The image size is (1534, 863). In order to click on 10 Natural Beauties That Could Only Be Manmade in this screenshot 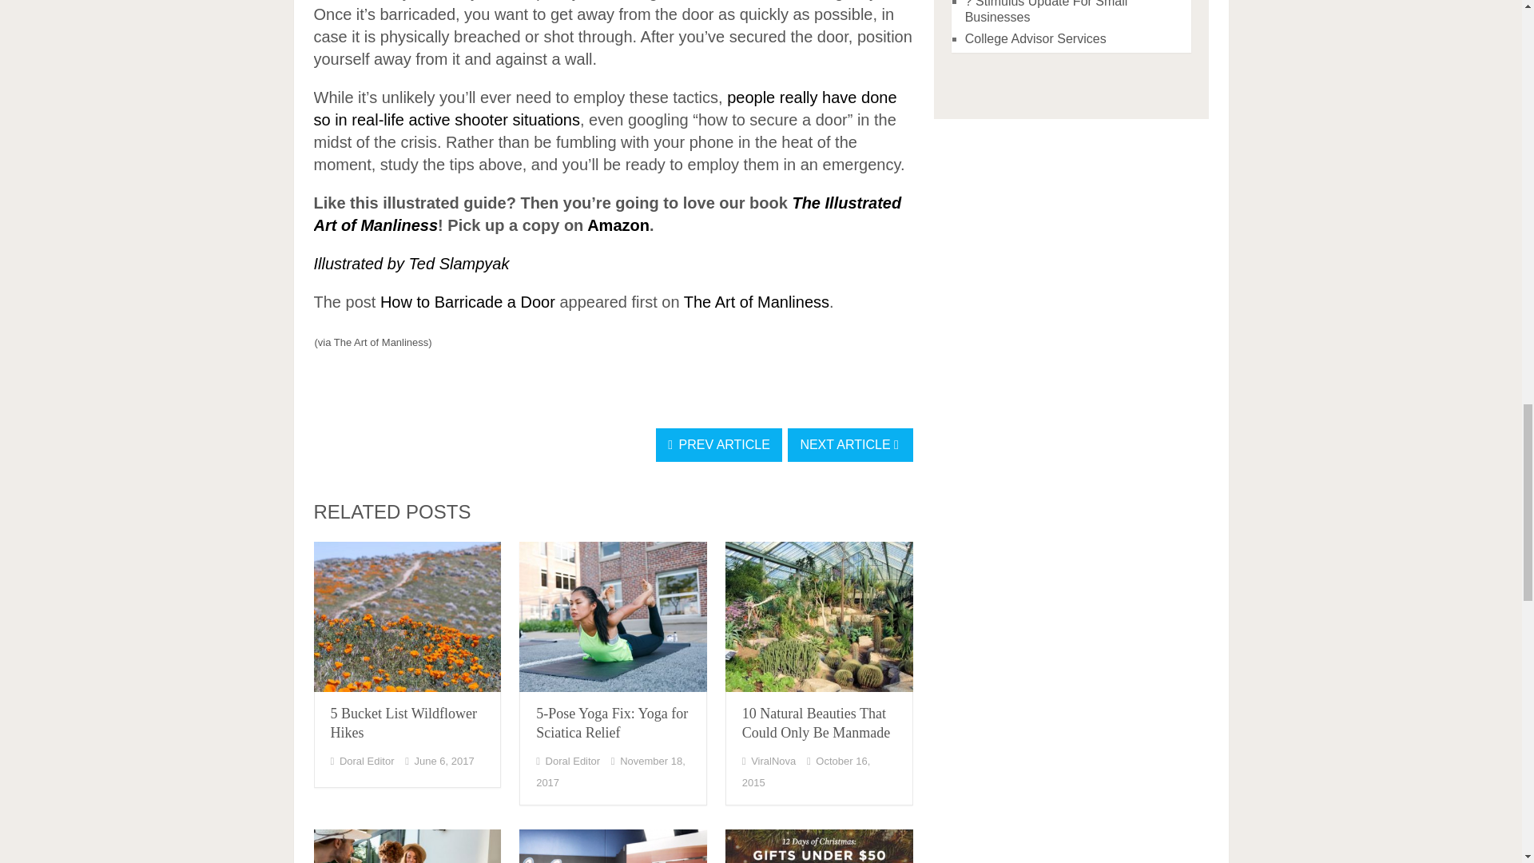, I will do `click(816, 722)`.